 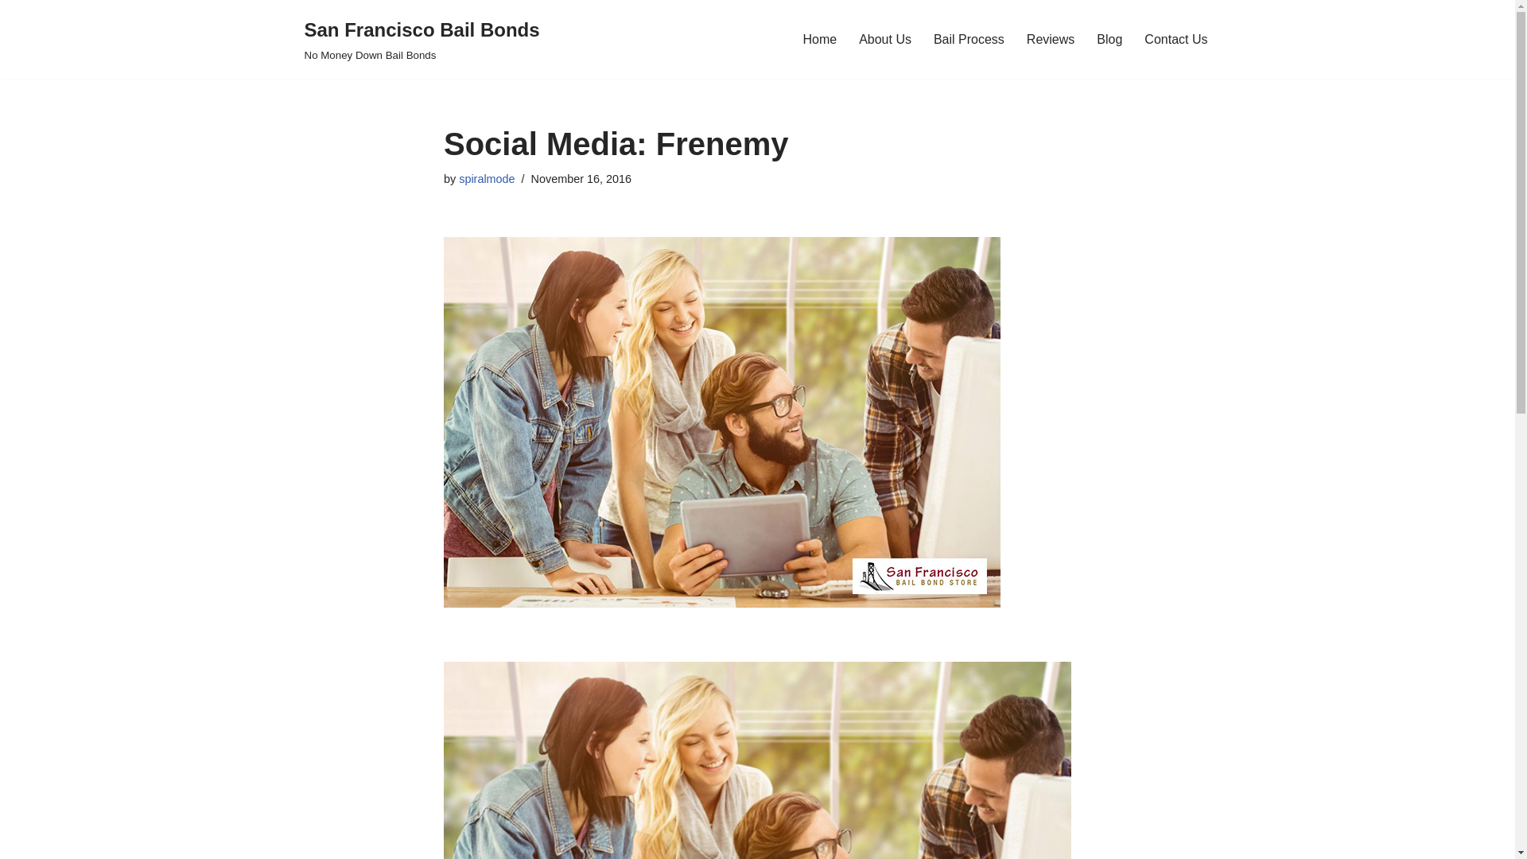 I want to click on Posts by spiralmode, so click(x=884, y=38).